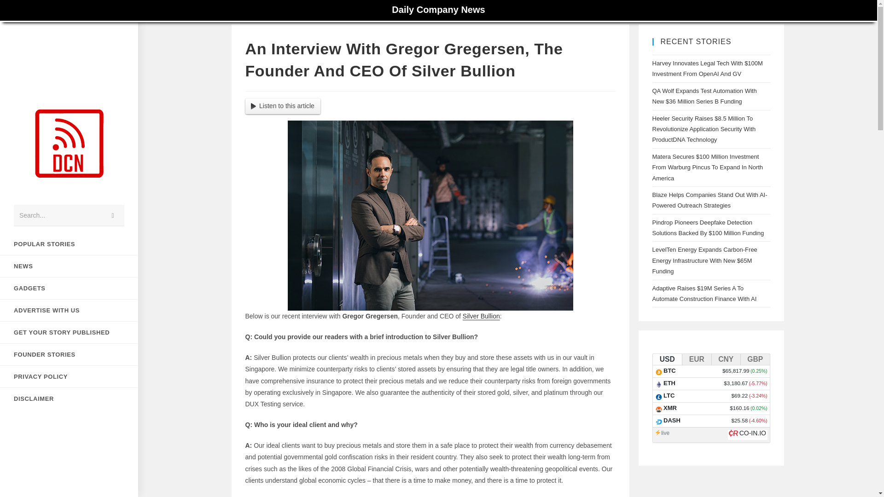  What do you see at coordinates (69, 376) in the screenshot?
I see `PRIVACY POLICY` at bounding box center [69, 376].